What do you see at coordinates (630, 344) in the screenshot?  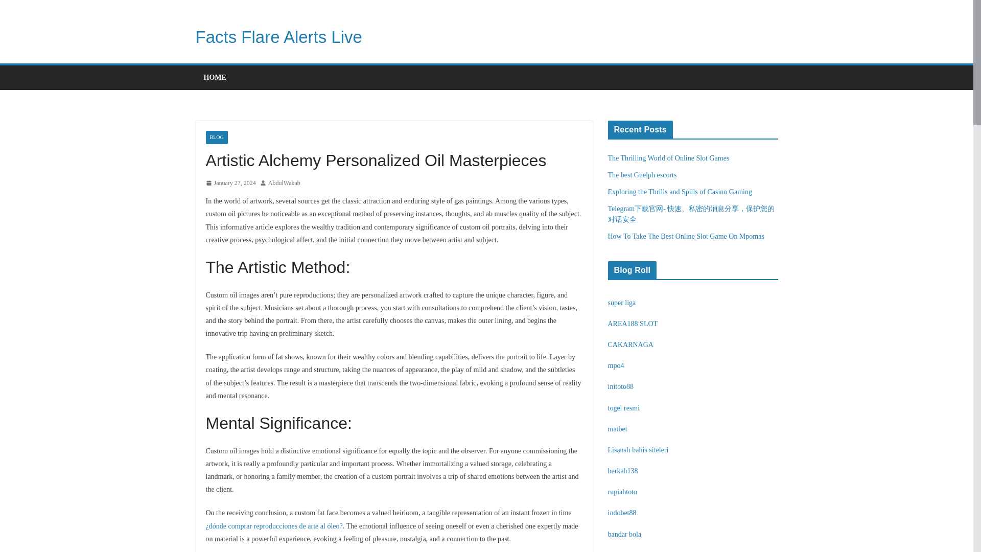 I see `CAKARNAGA` at bounding box center [630, 344].